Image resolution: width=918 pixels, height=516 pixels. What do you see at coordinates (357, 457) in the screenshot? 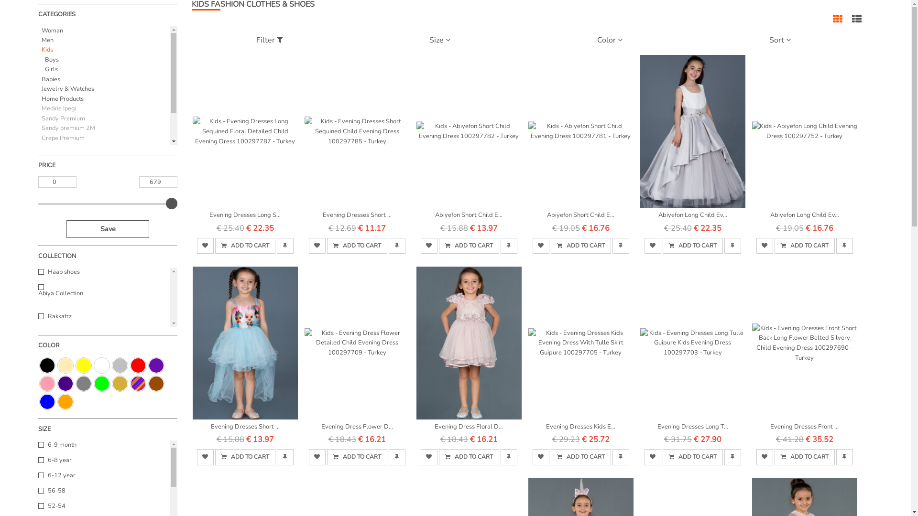
I see `  ADD TO CART` at bounding box center [357, 457].